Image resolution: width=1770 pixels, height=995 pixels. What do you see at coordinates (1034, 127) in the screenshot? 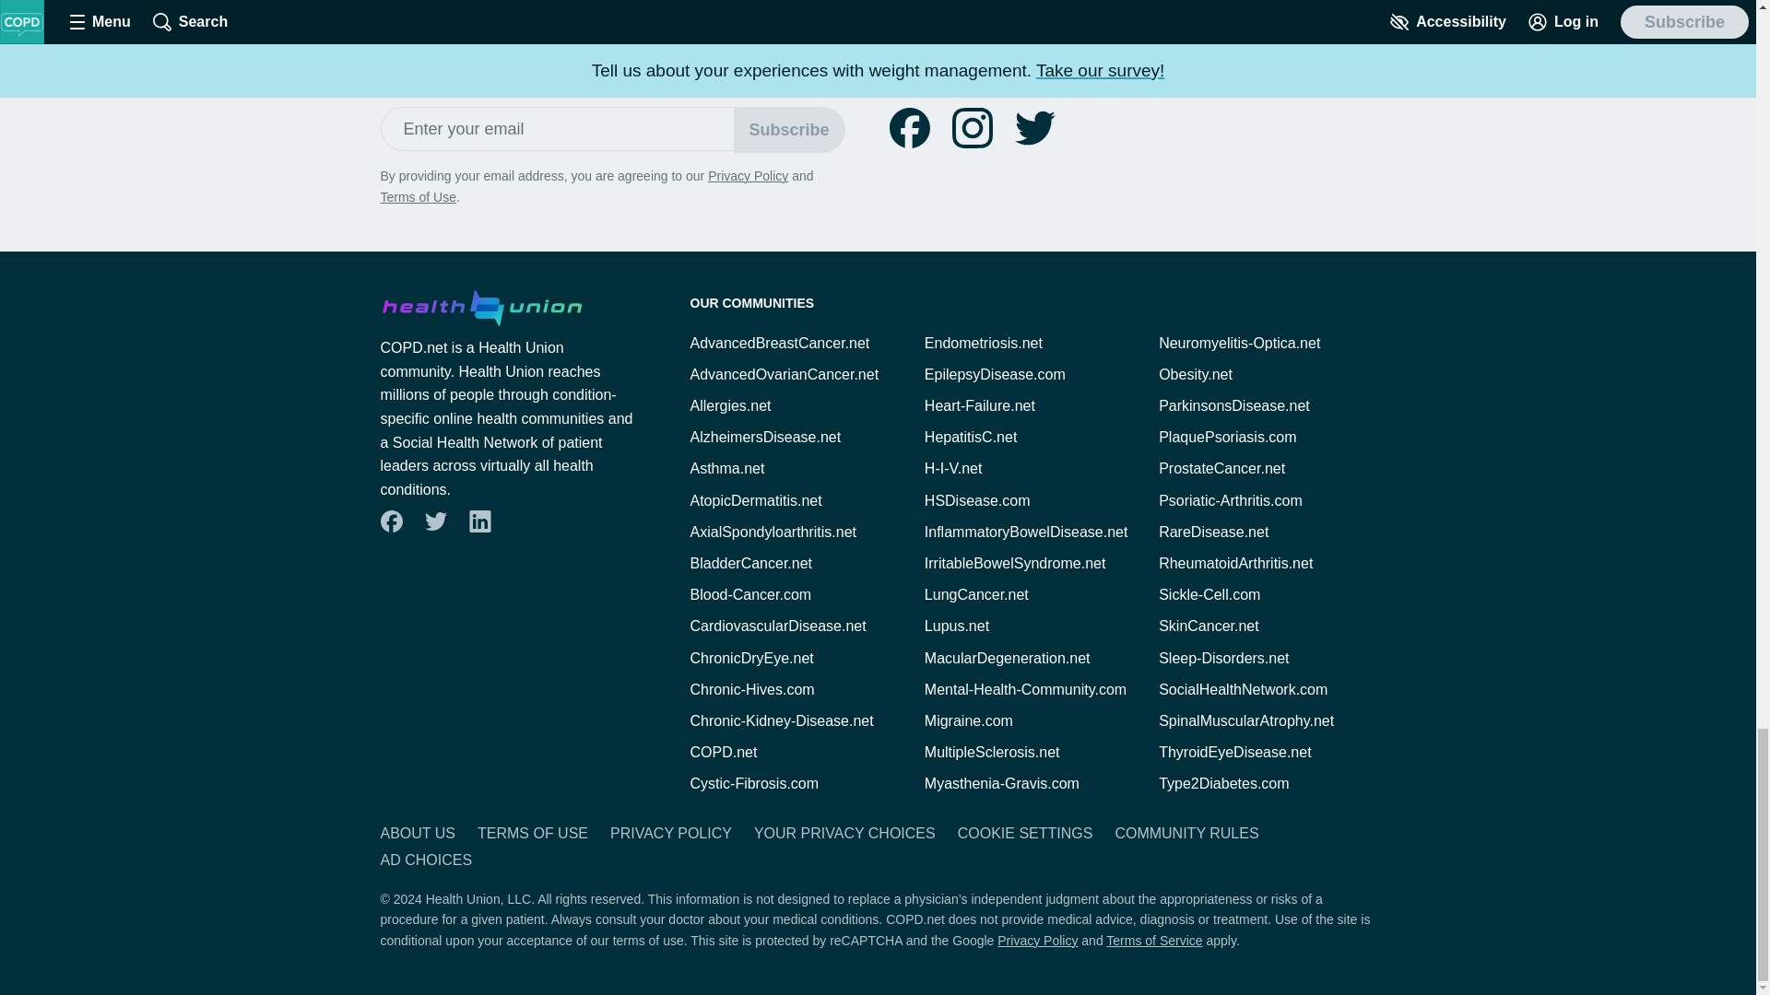
I see `Follow us on twitter` at bounding box center [1034, 127].